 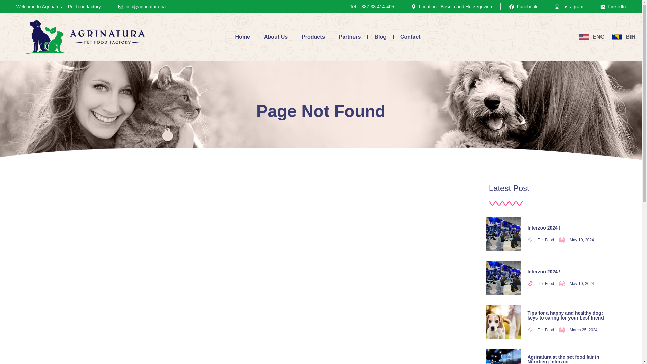 What do you see at coordinates (243, 37) in the screenshot?
I see `Home` at bounding box center [243, 37].